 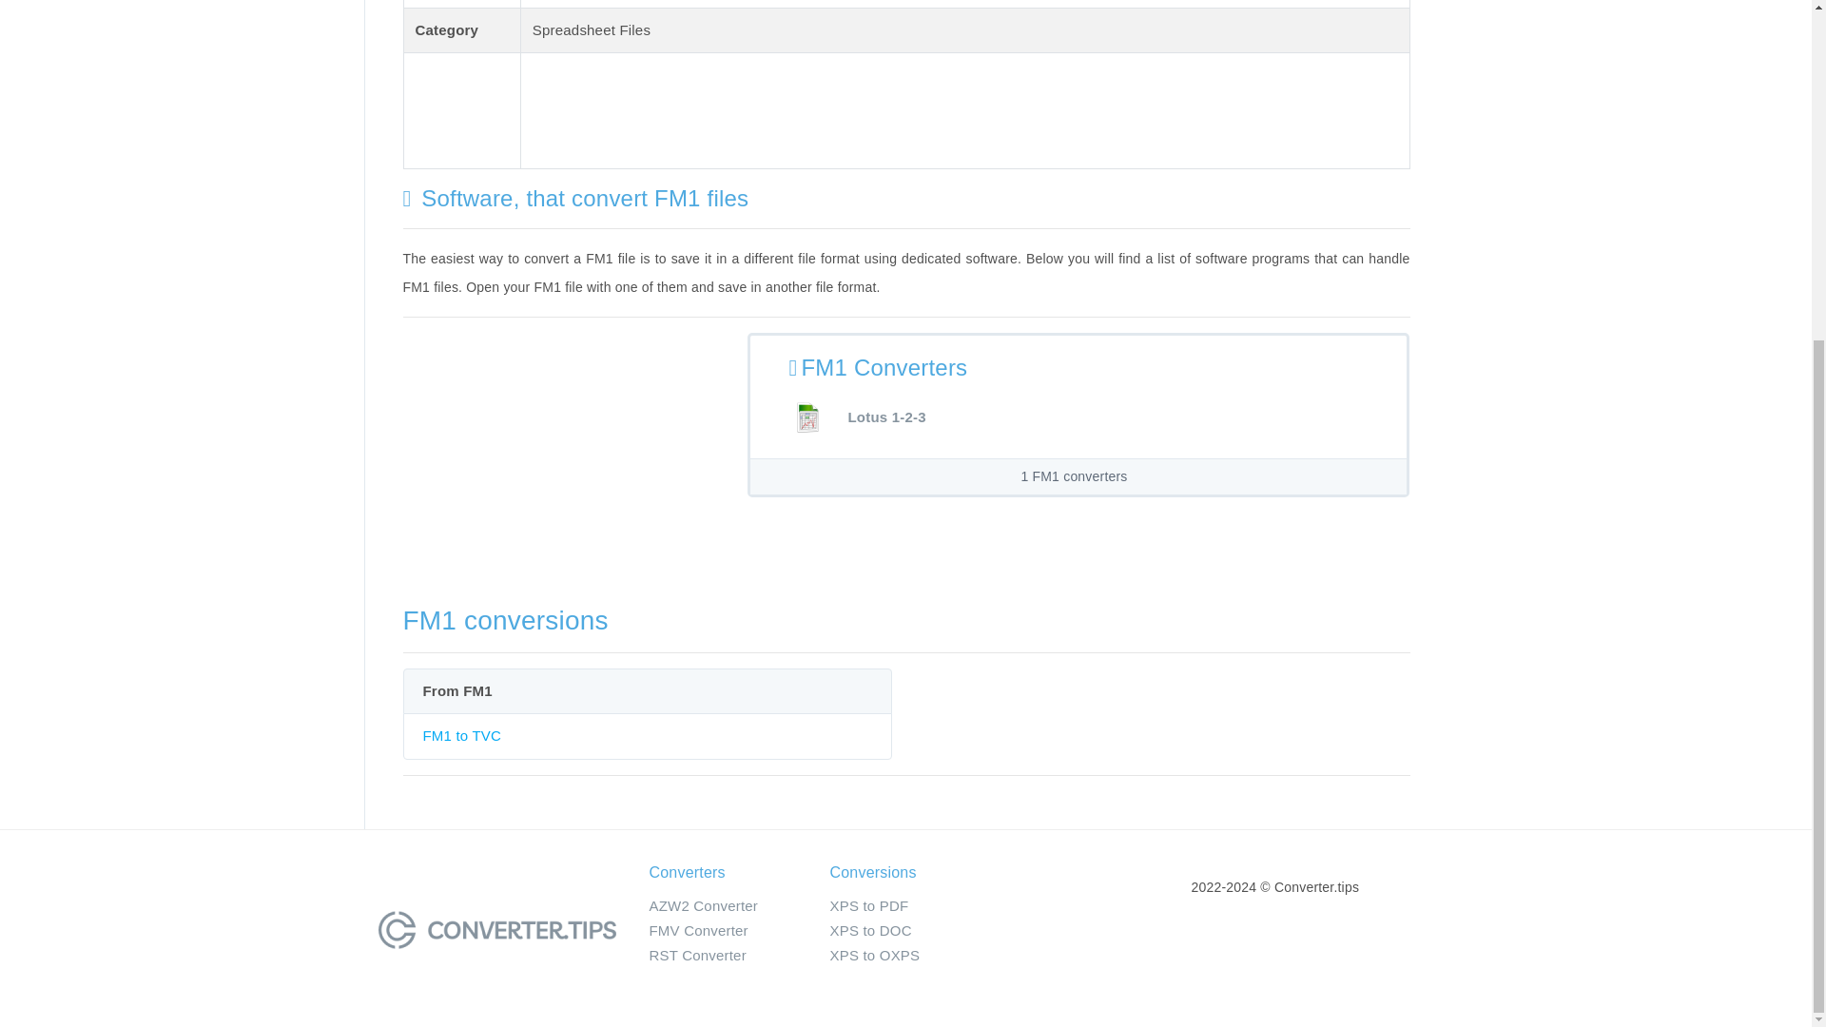 What do you see at coordinates (460, 734) in the screenshot?
I see `FM1 to TVC` at bounding box center [460, 734].